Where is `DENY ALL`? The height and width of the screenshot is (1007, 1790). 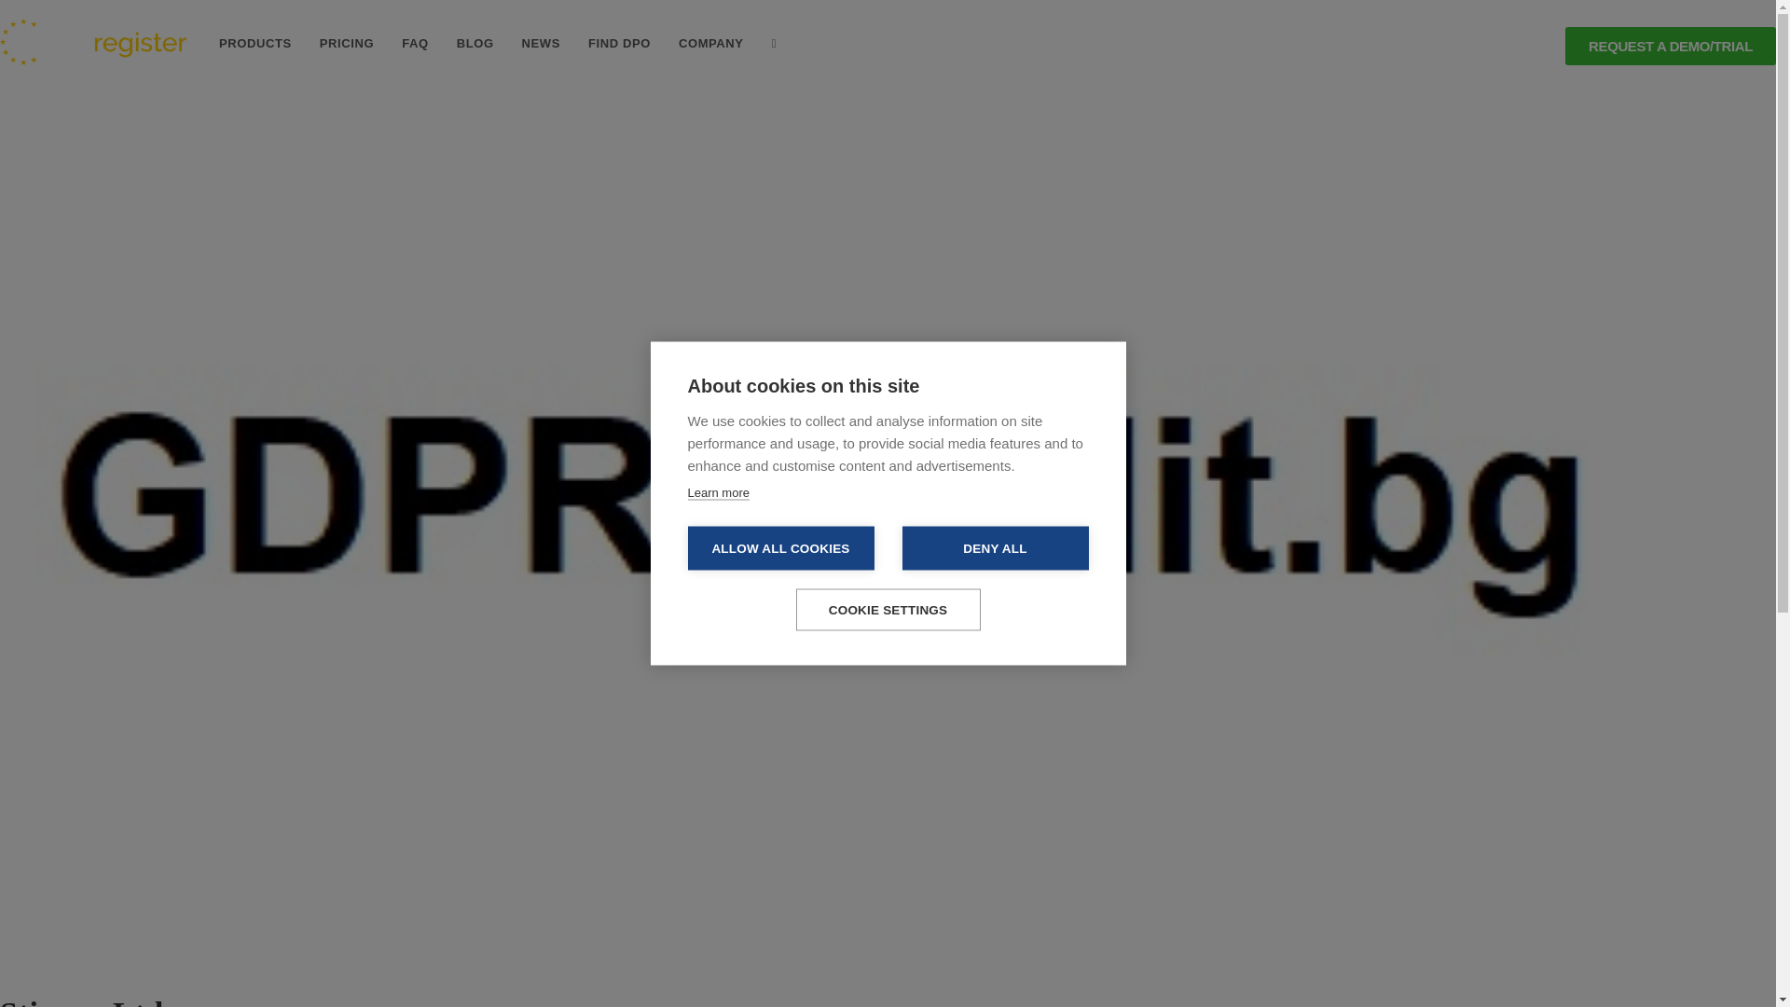
DENY ALL is located at coordinates (995, 547).